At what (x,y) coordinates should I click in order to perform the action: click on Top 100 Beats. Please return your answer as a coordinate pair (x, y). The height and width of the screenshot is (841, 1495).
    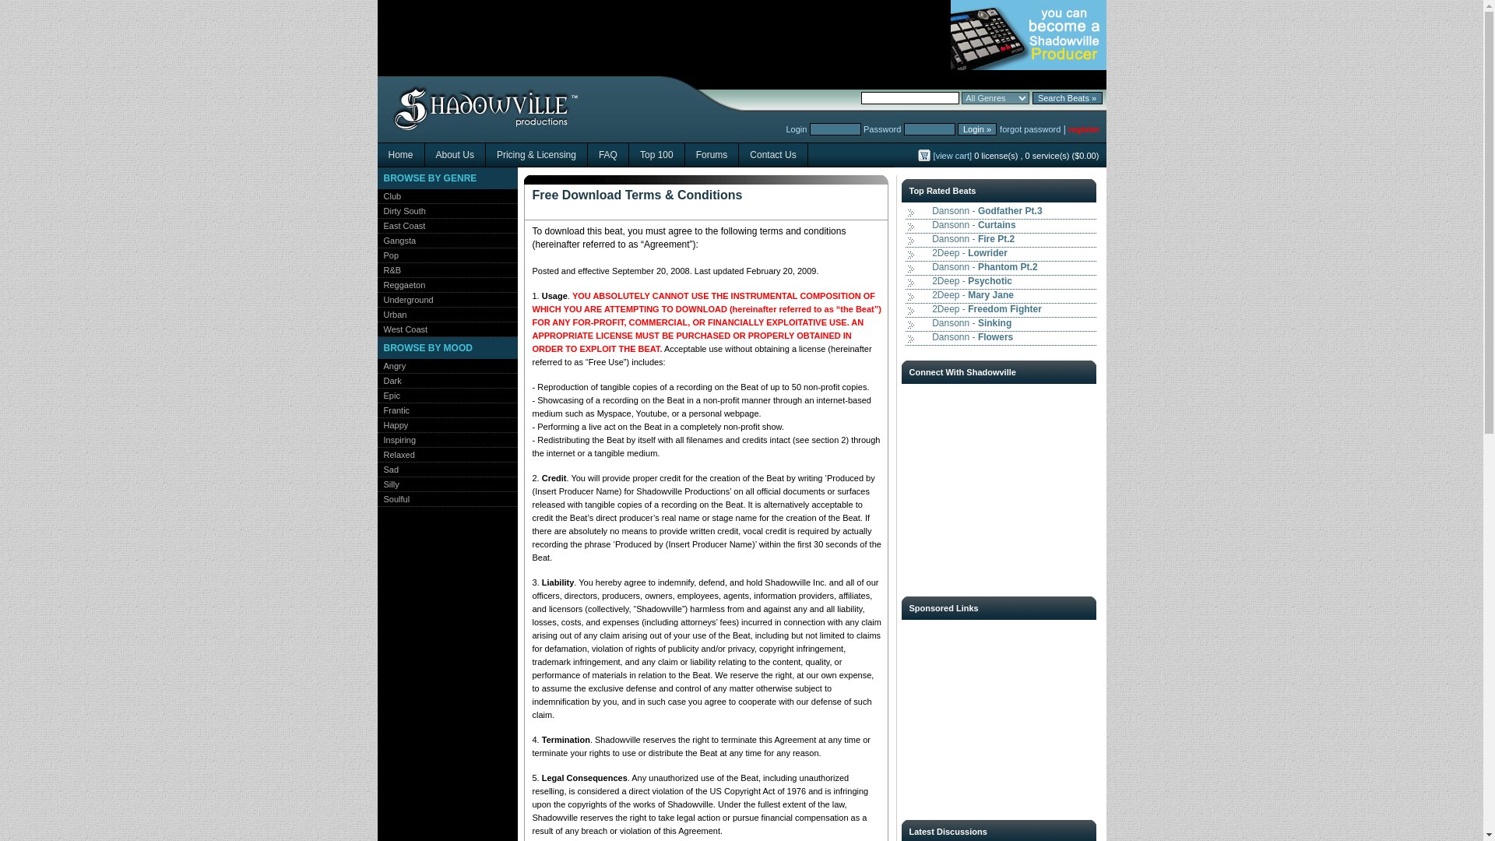
    Looking at the image, I should click on (657, 154).